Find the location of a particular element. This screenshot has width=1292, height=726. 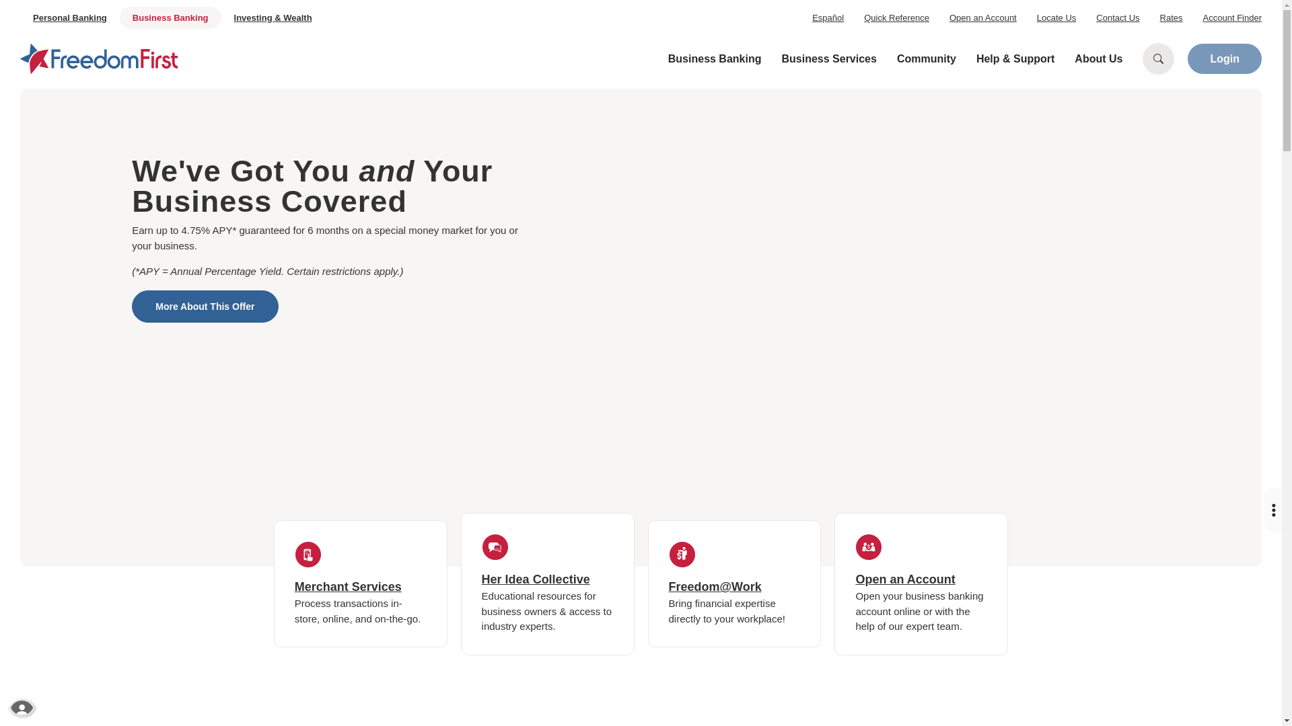

Locate Us is located at coordinates (1056, 17).